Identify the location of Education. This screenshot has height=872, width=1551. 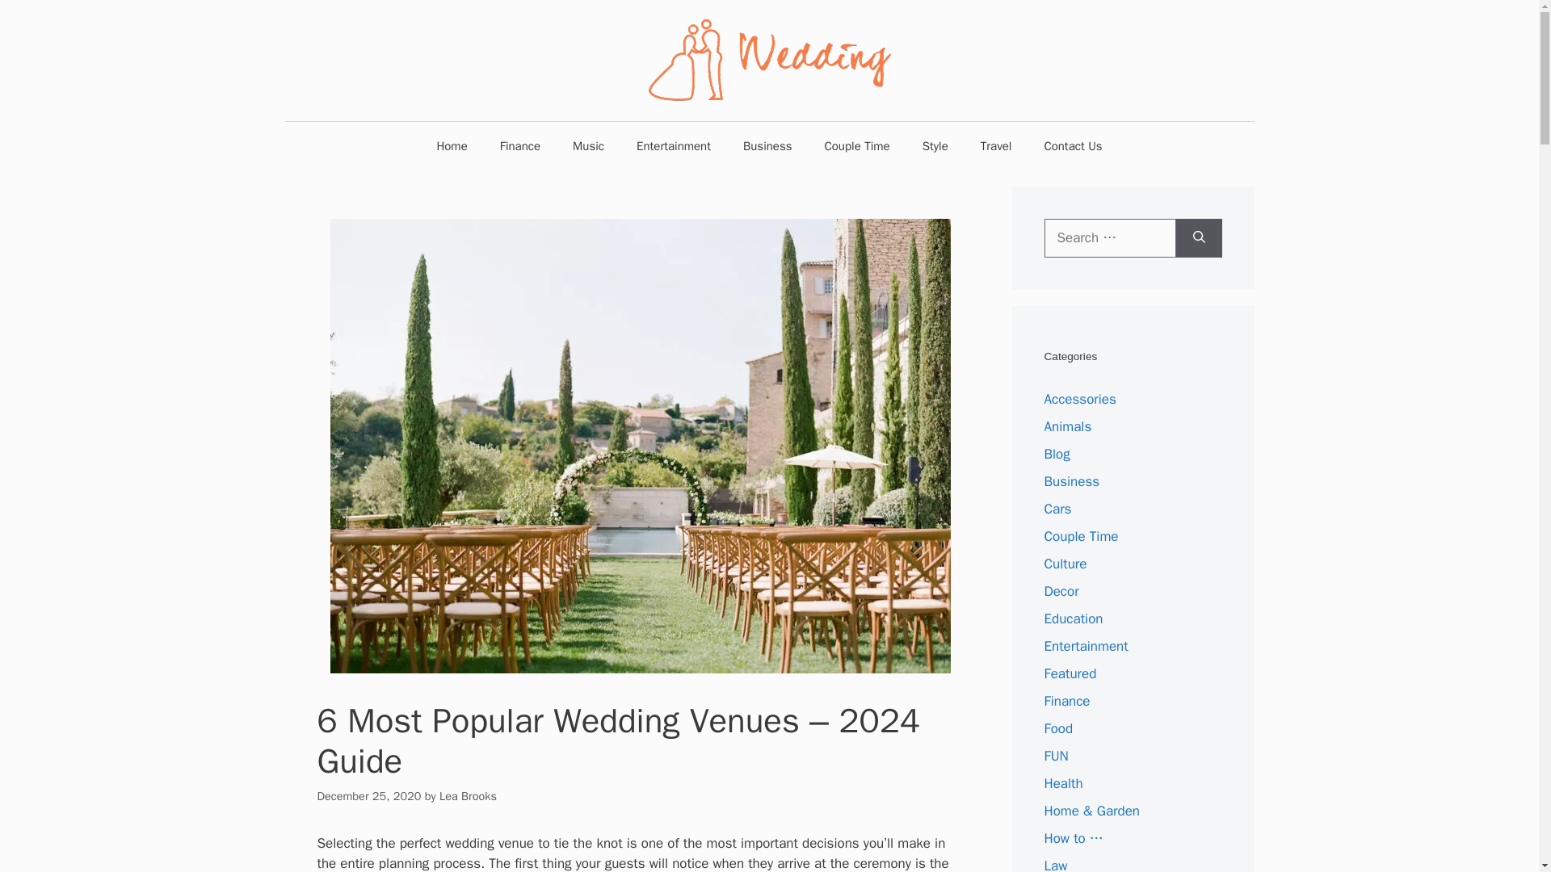
(1073, 618).